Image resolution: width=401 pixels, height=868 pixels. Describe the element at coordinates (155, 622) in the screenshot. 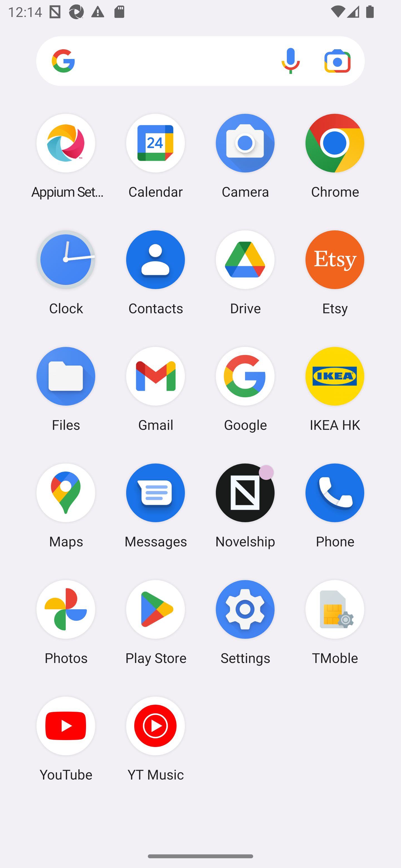

I see `Play Store` at that location.